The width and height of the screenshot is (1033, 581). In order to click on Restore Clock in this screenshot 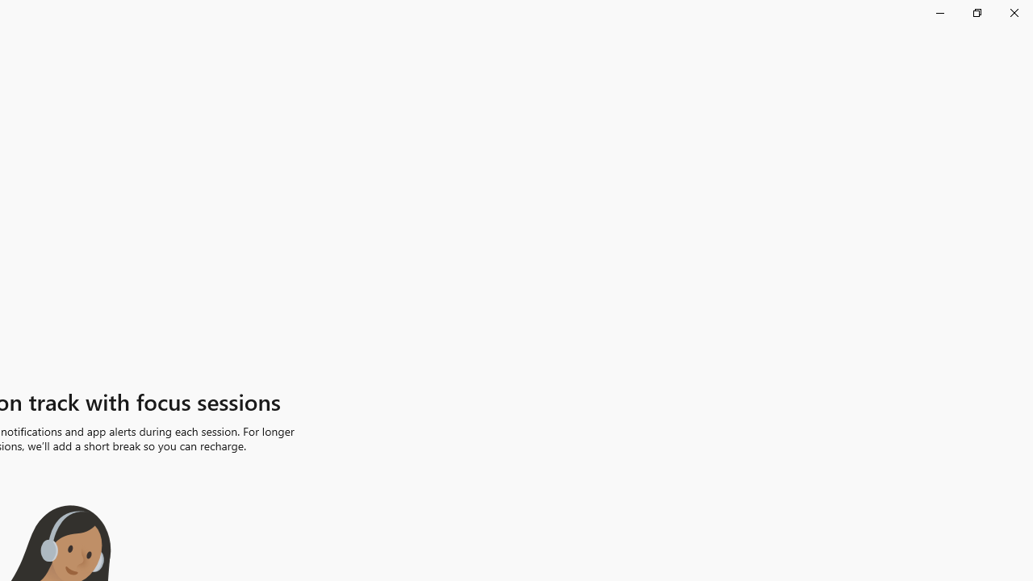, I will do `click(977, 13)`.